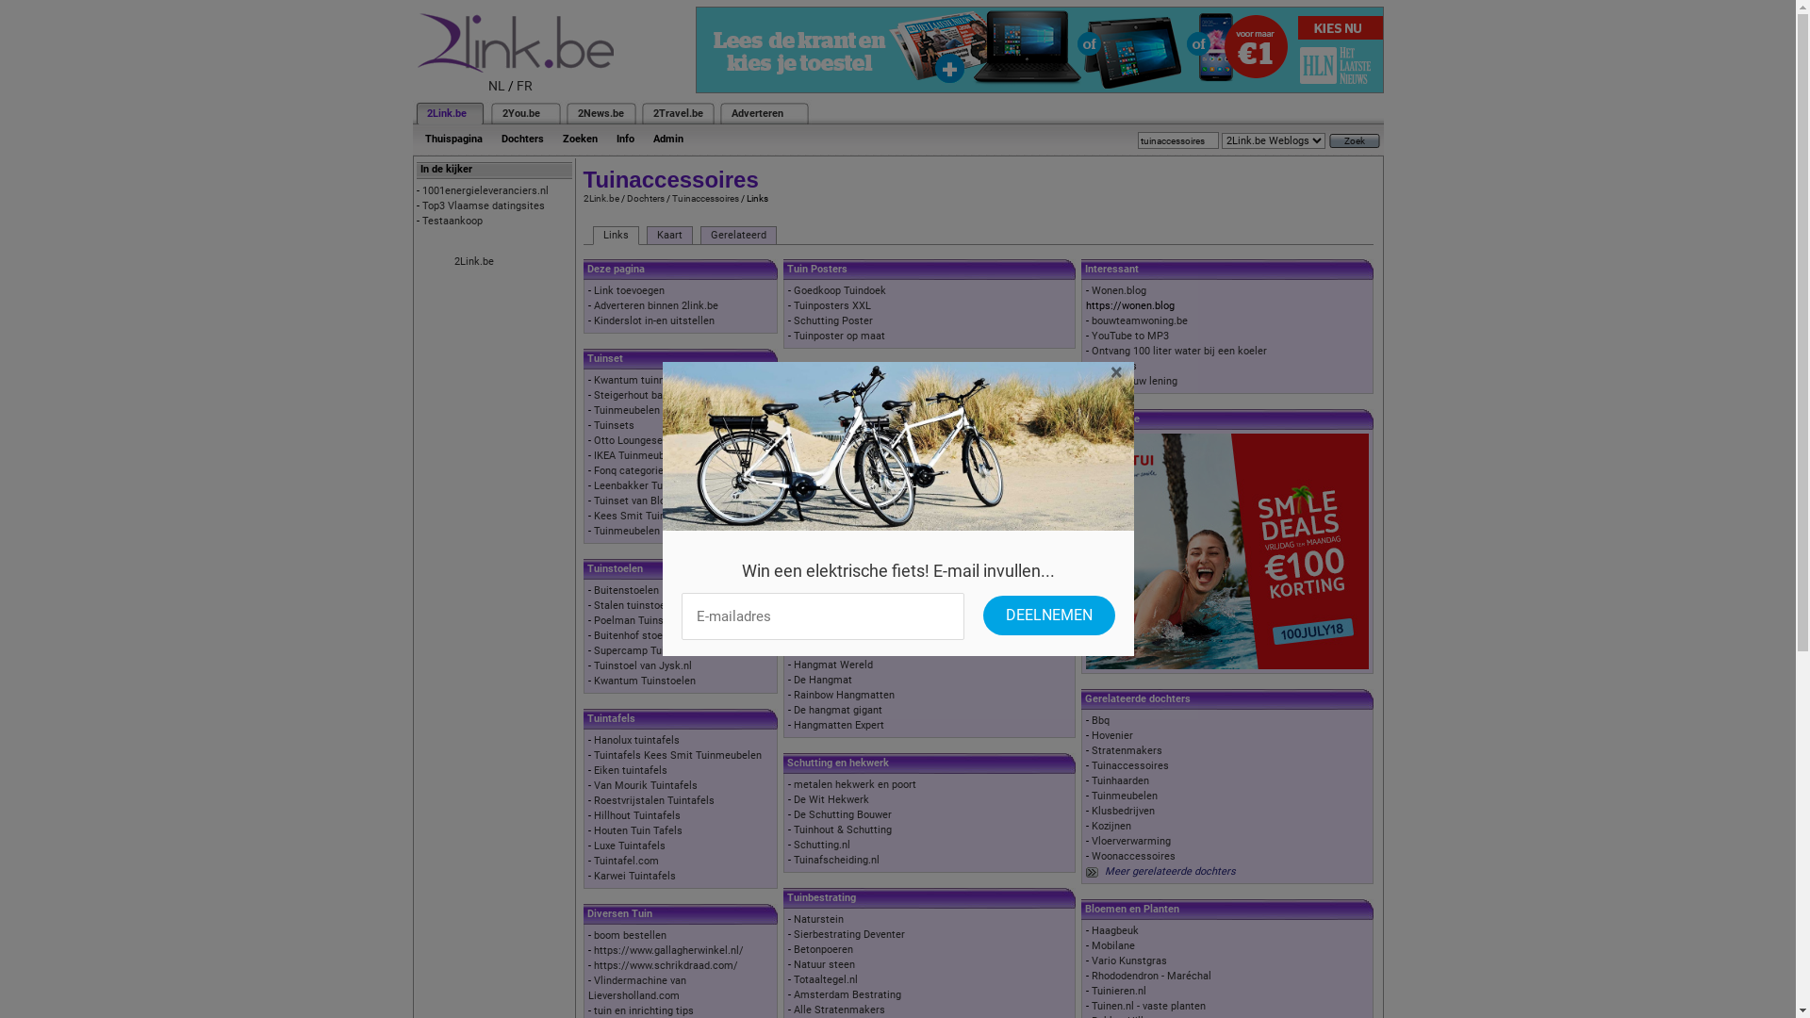  What do you see at coordinates (600, 113) in the screenshot?
I see `2News.be` at bounding box center [600, 113].